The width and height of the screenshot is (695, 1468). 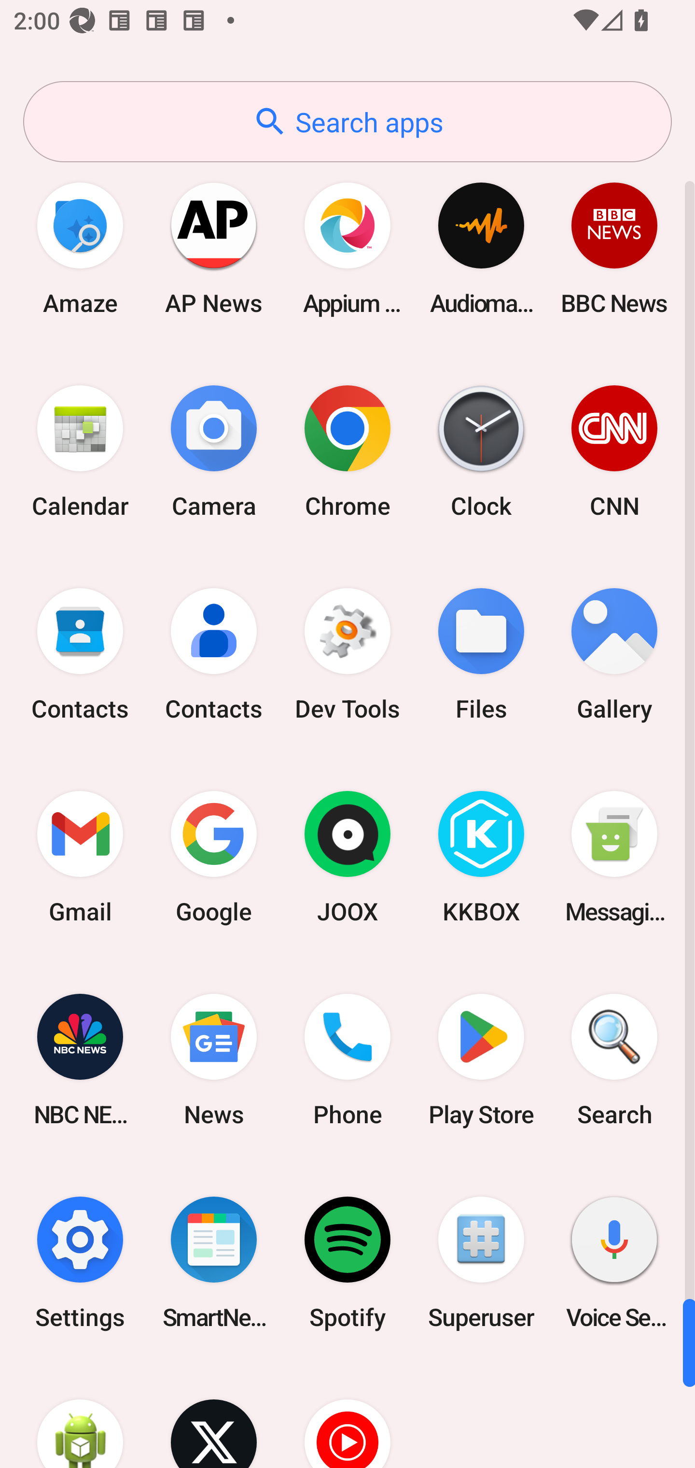 What do you see at coordinates (80, 655) in the screenshot?
I see `Contacts` at bounding box center [80, 655].